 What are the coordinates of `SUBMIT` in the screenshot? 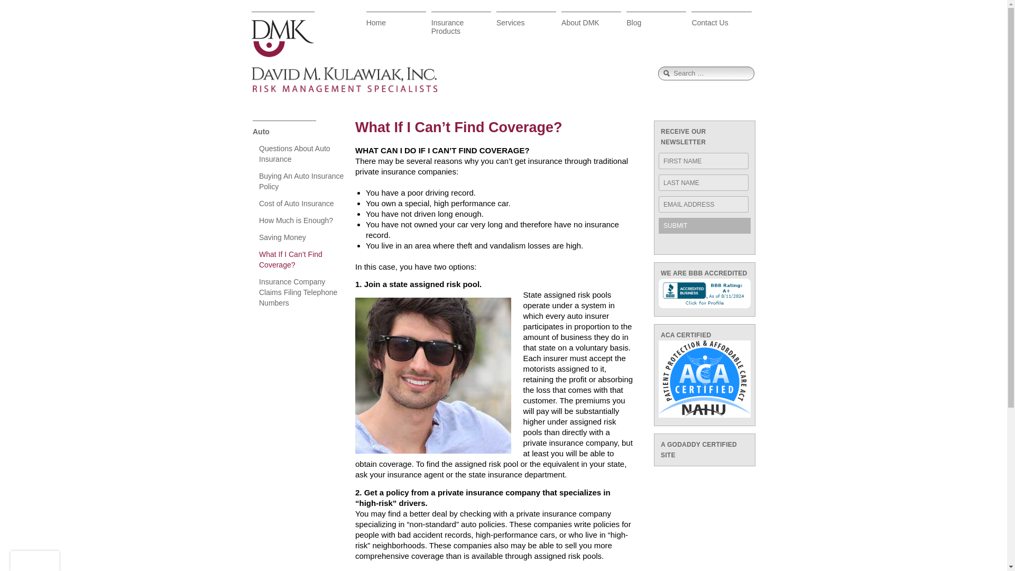 It's located at (705, 225).